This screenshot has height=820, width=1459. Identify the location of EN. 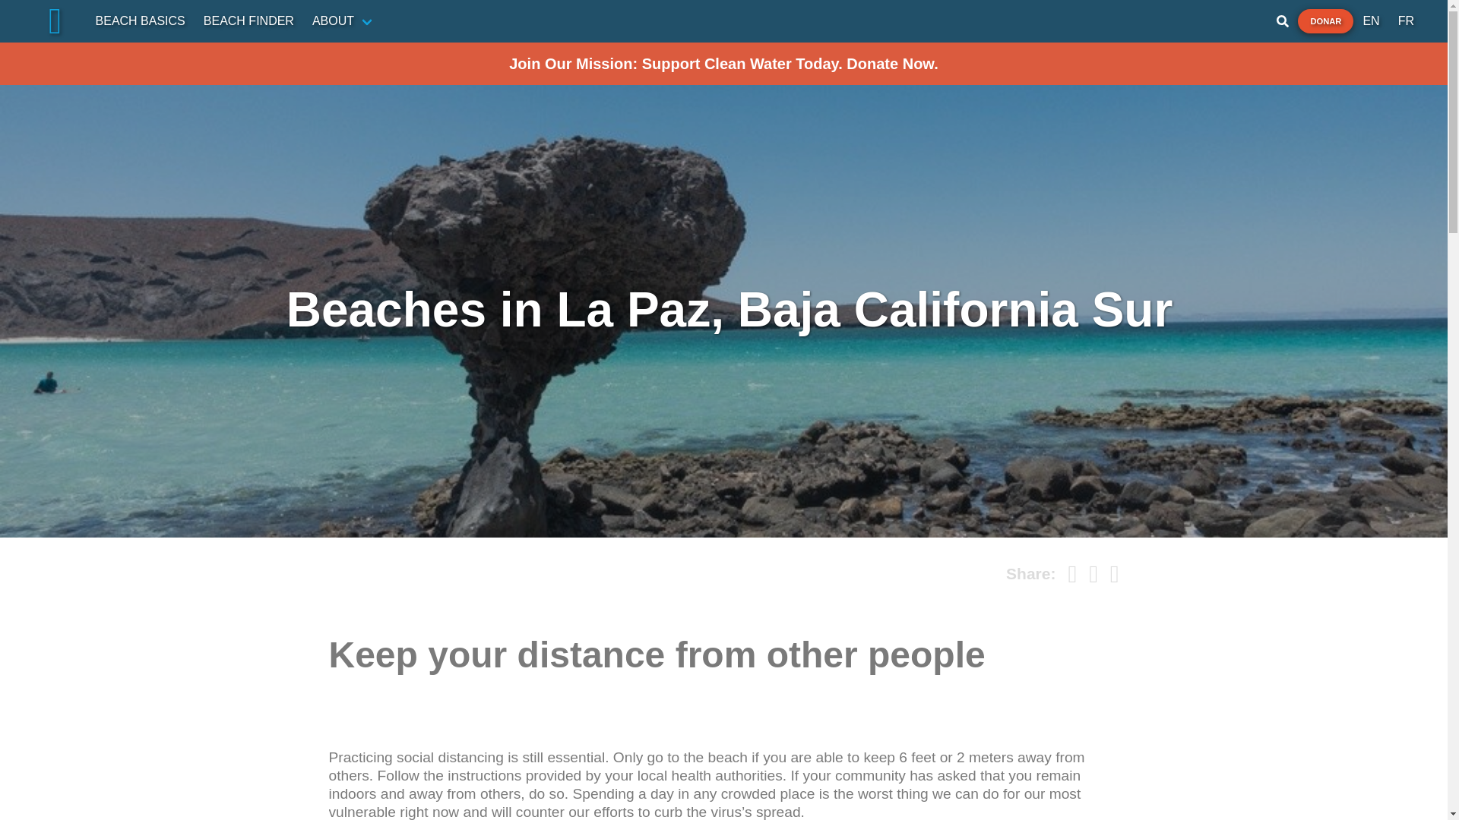
(1371, 20).